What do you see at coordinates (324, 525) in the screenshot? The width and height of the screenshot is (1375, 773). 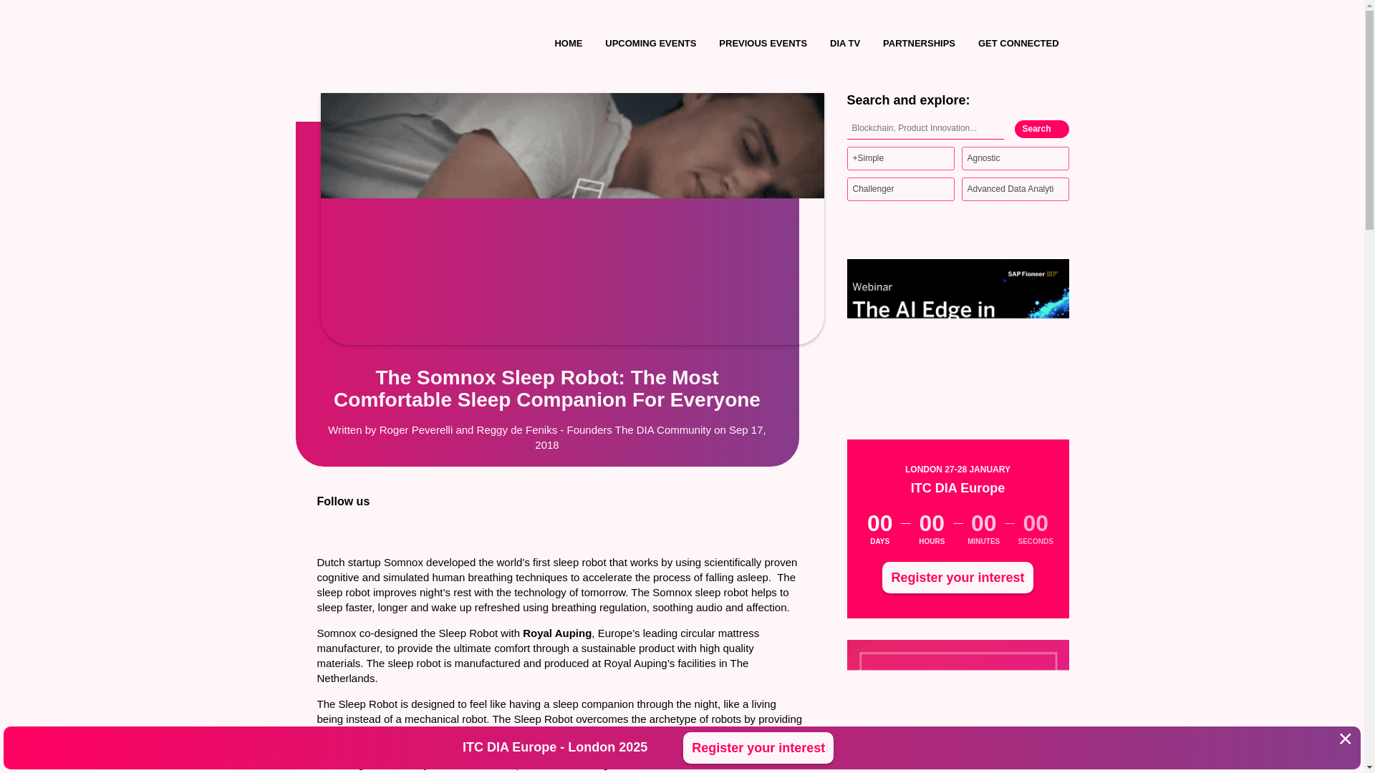 I see `LinkedIn` at bounding box center [324, 525].